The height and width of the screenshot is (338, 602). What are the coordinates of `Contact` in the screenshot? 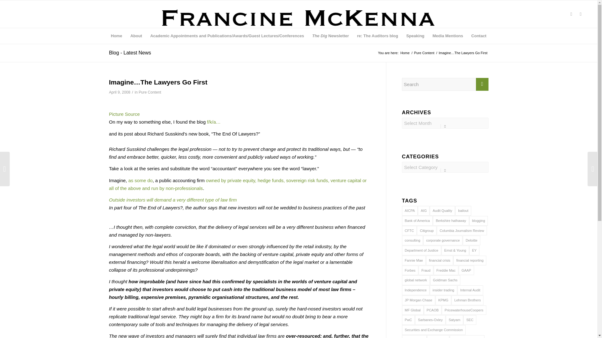 It's located at (478, 36).